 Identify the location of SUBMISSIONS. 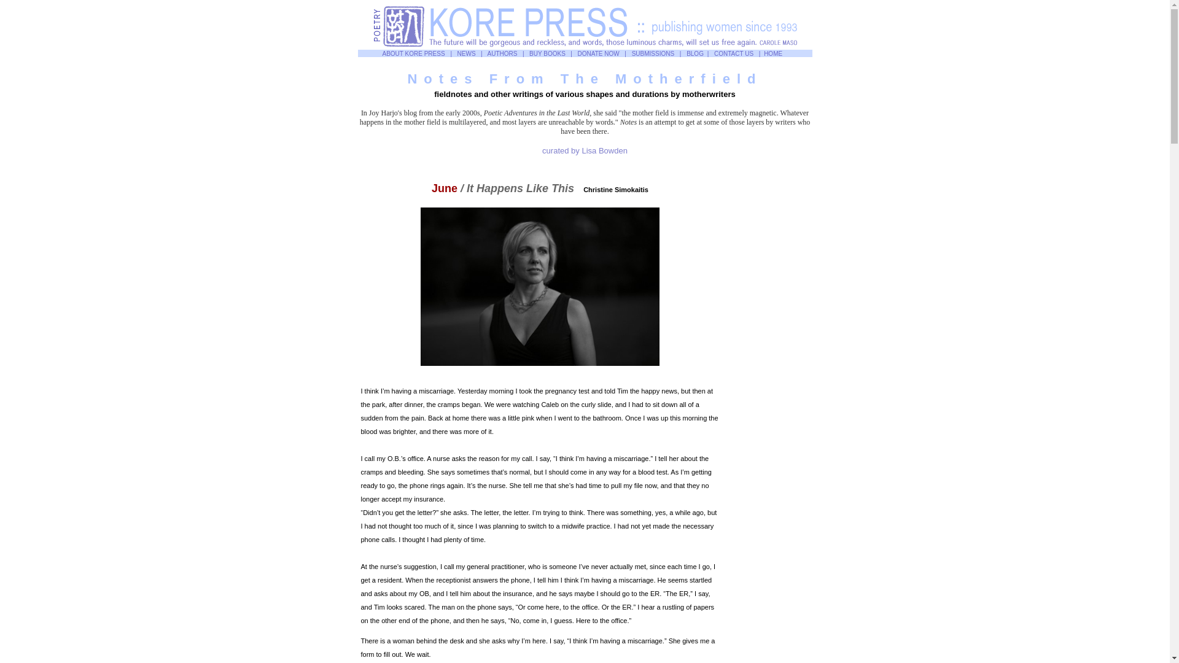
(653, 53).